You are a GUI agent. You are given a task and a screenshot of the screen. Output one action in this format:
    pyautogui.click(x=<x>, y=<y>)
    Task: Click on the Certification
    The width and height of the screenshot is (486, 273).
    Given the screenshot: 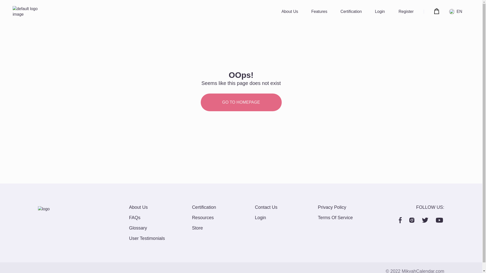 What is the action you would take?
    pyautogui.click(x=351, y=12)
    